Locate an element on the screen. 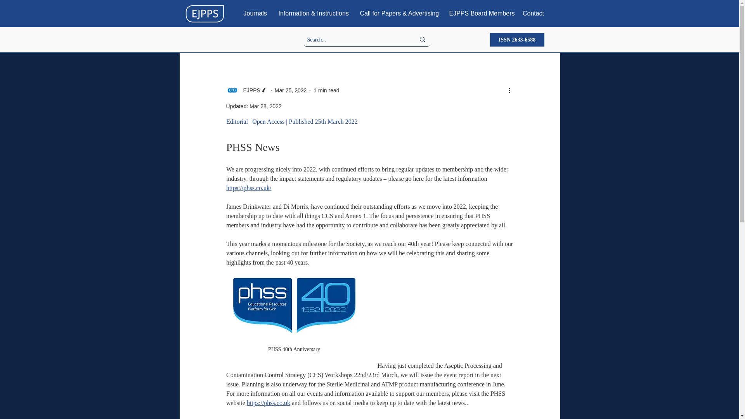  Contact is located at coordinates (534, 13).